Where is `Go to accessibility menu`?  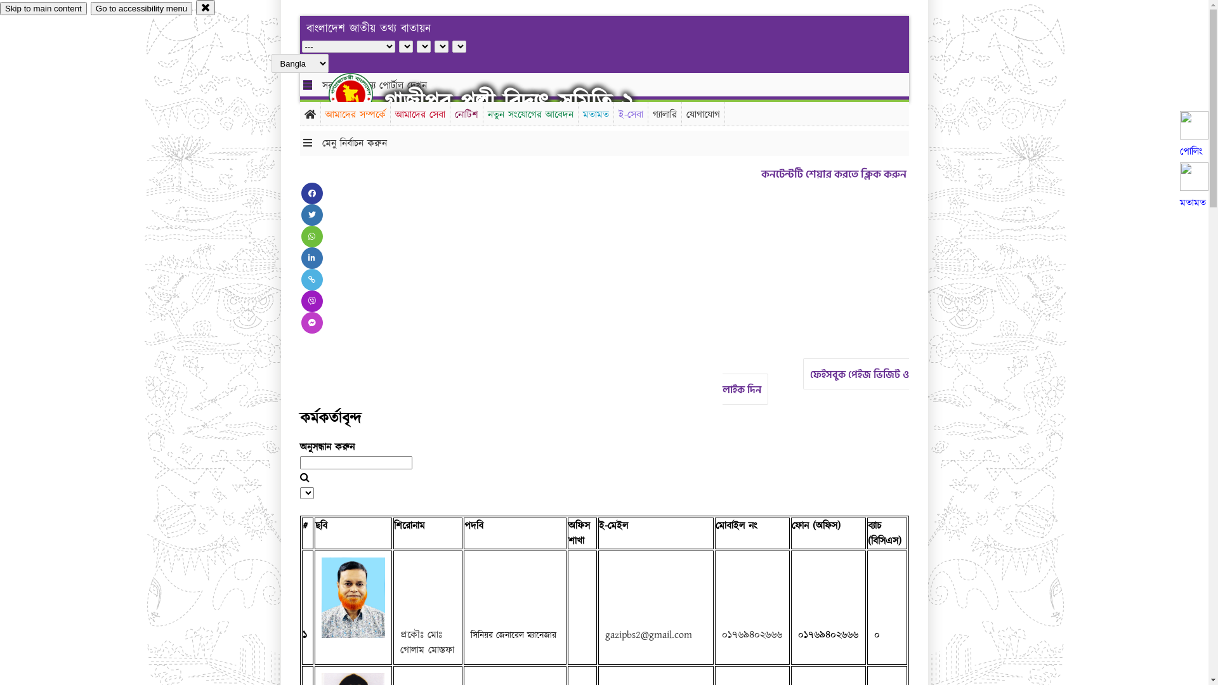 Go to accessibility menu is located at coordinates (141, 9).